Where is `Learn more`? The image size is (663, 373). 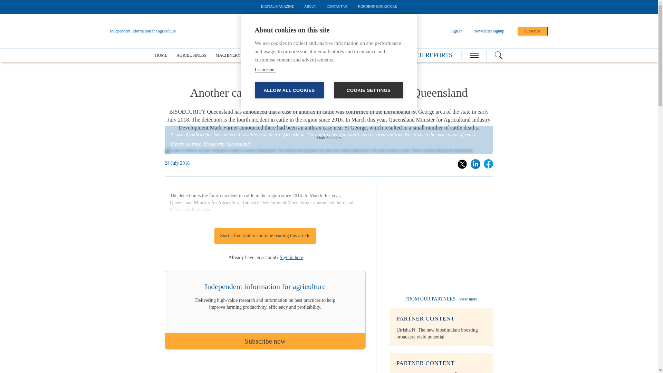 Learn more is located at coordinates (265, 70).